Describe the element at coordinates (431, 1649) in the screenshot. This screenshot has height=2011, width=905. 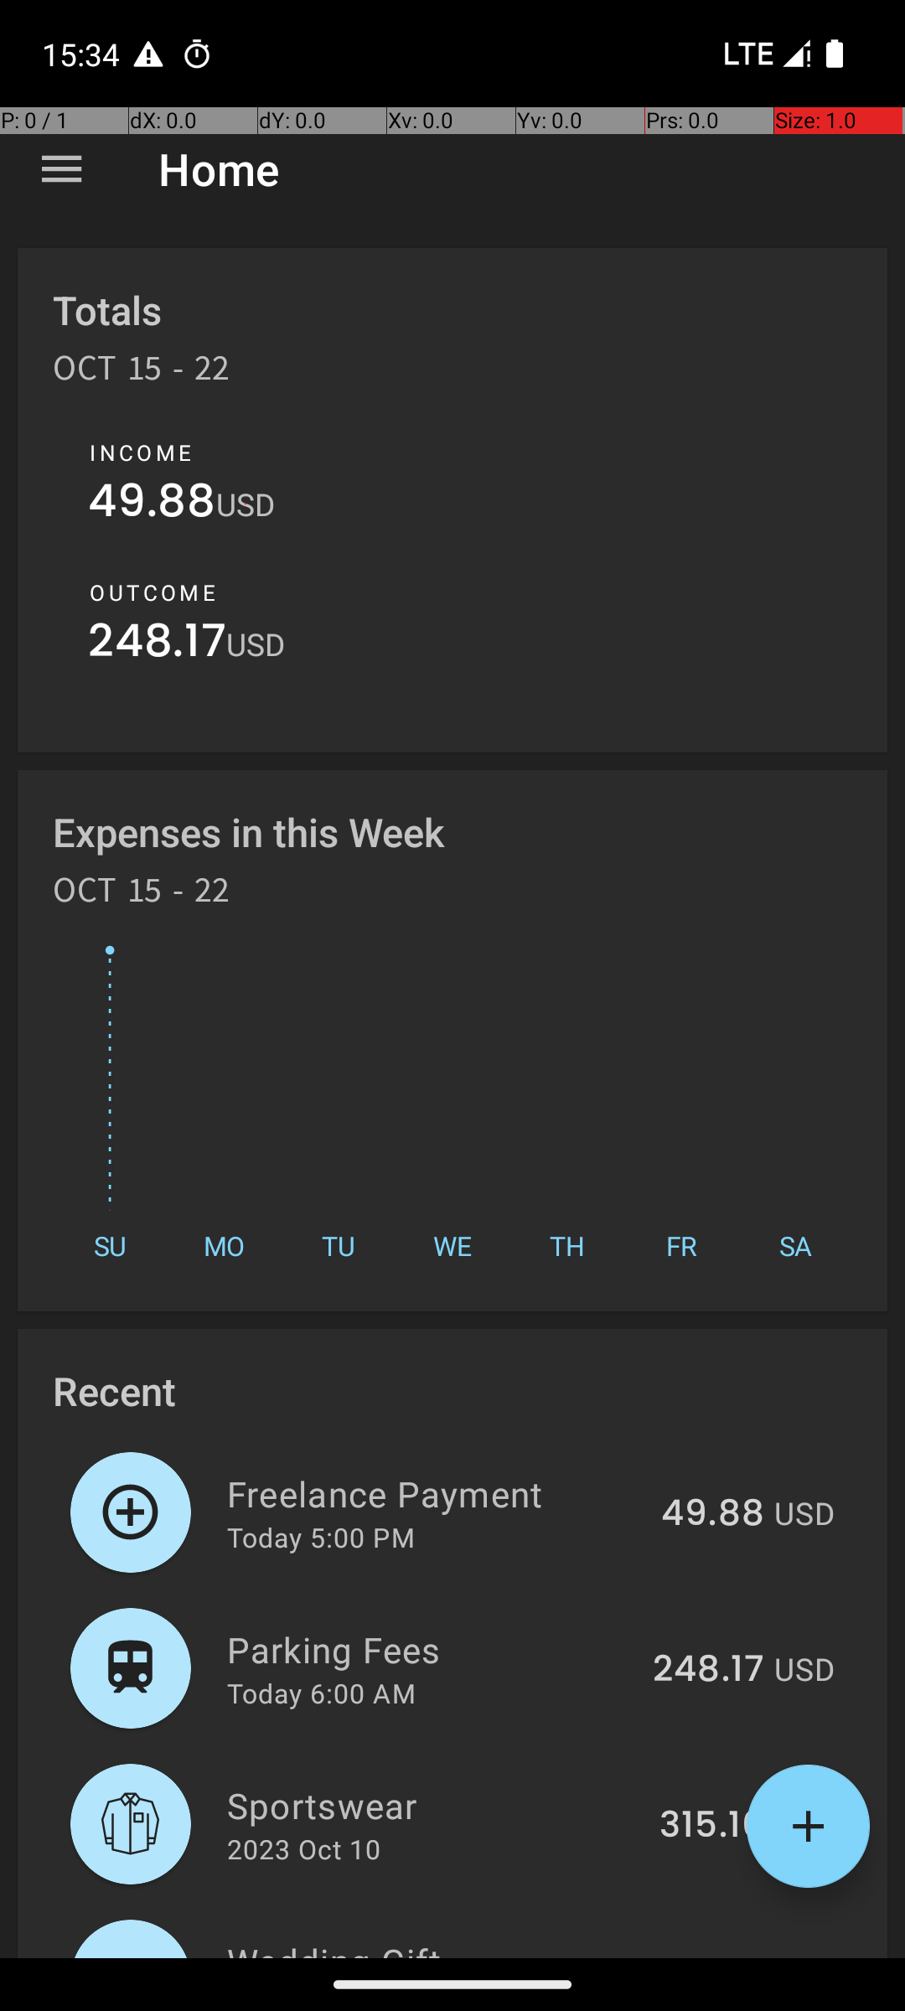
I see `Parking Fees` at that location.